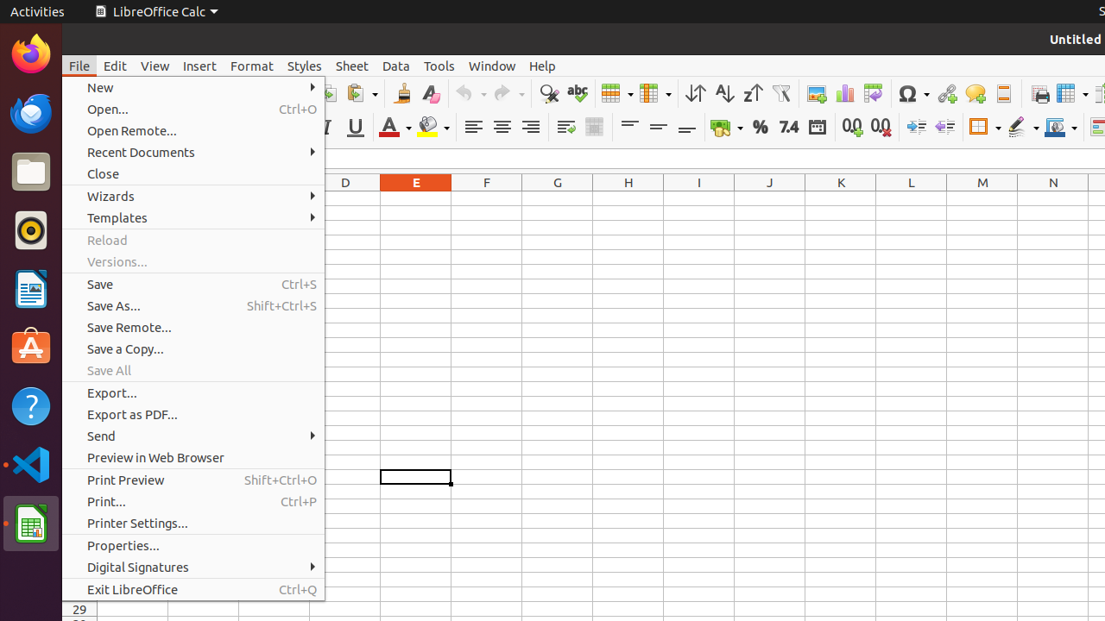 This screenshot has width=1105, height=621. I want to click on Paste, so click(362, 93).